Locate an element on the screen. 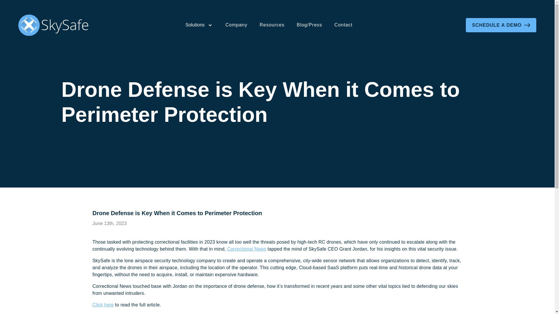 This screenshot has height=314, width=559. Company is located at coordinates (236, 24).